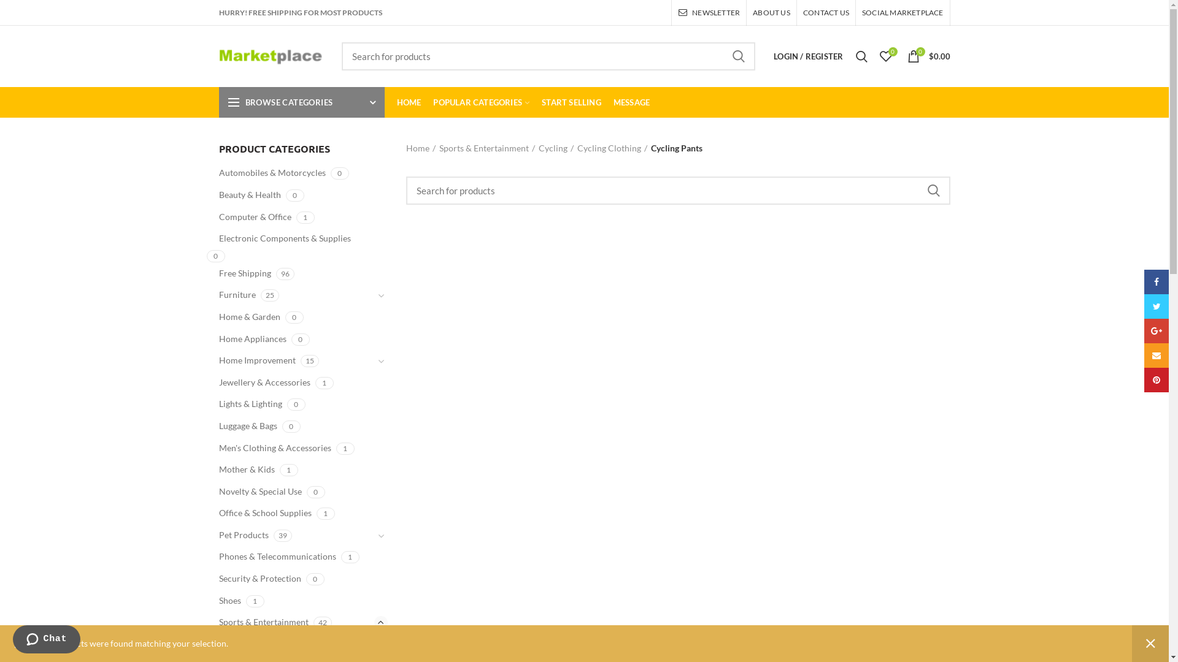  I want to click on Home Improvement, so click(264, 360).